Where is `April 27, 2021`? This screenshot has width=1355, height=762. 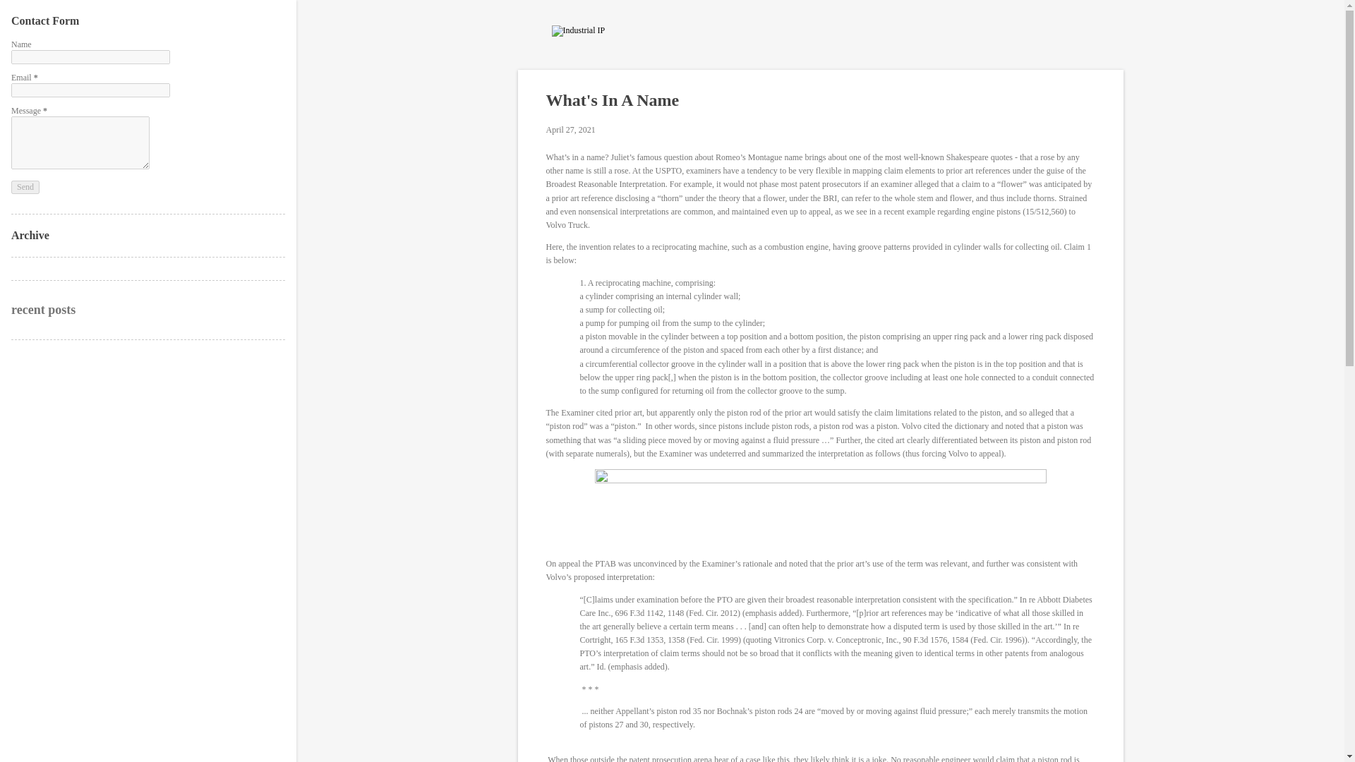 April 27, 2021 is located at coordinates (570, 130).